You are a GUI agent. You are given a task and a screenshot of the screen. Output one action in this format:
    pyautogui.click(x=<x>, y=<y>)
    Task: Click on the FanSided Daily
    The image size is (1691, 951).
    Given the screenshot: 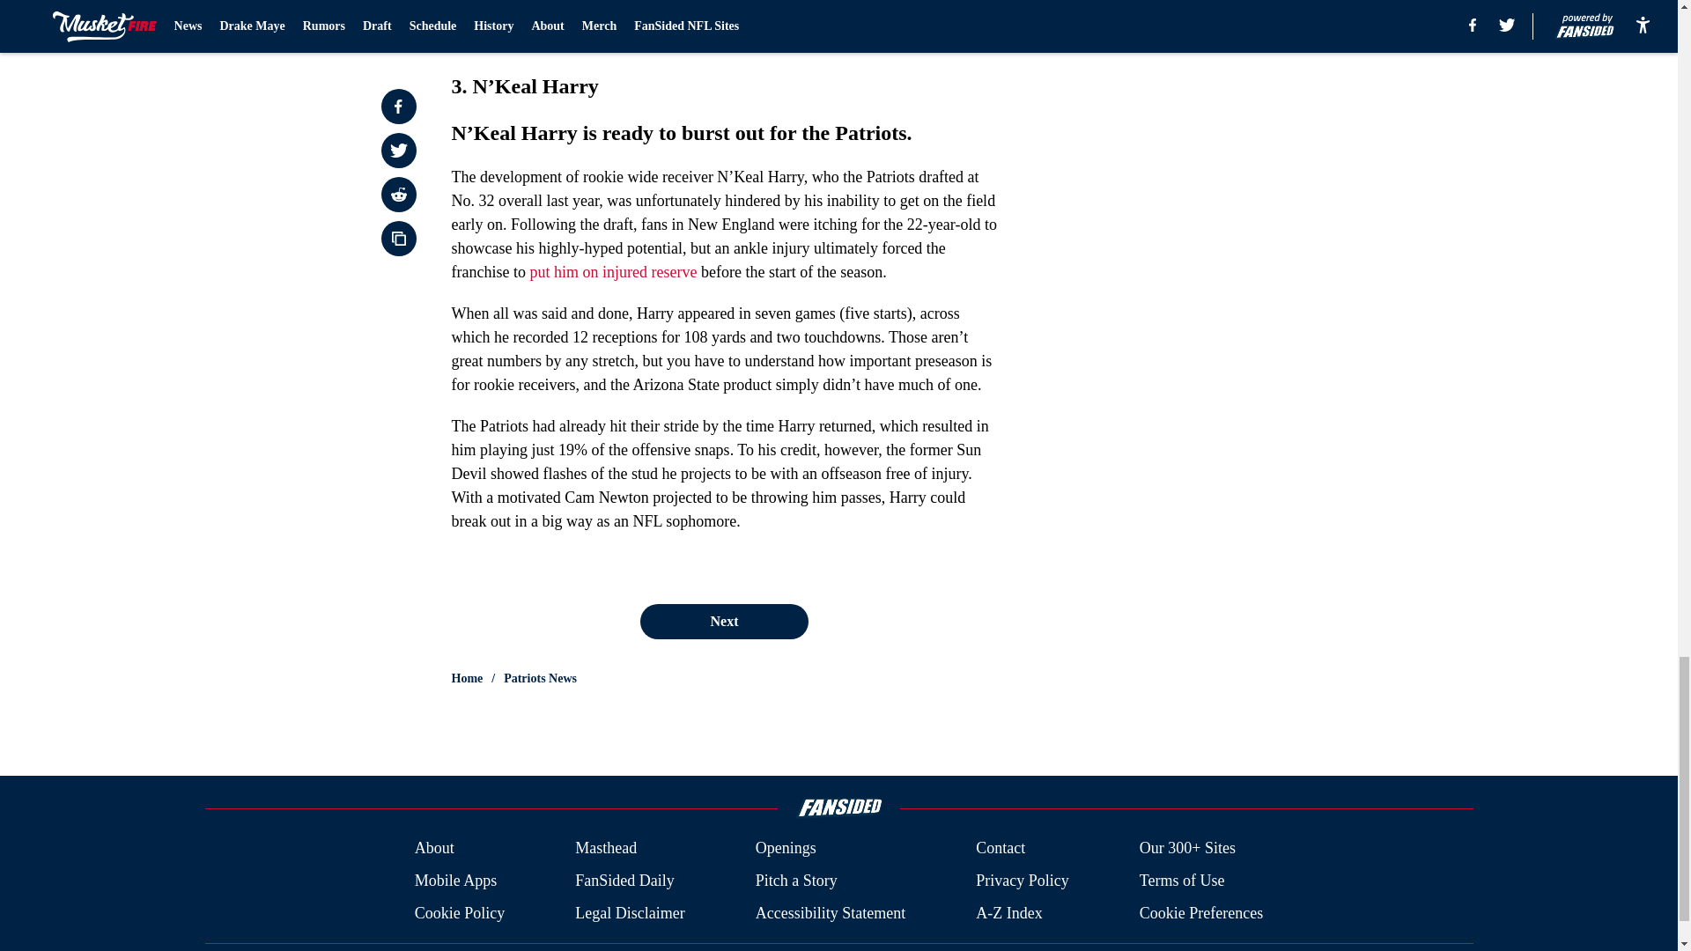 What is the action you would take?
    pyautogui.click(x=624, y=881)
    